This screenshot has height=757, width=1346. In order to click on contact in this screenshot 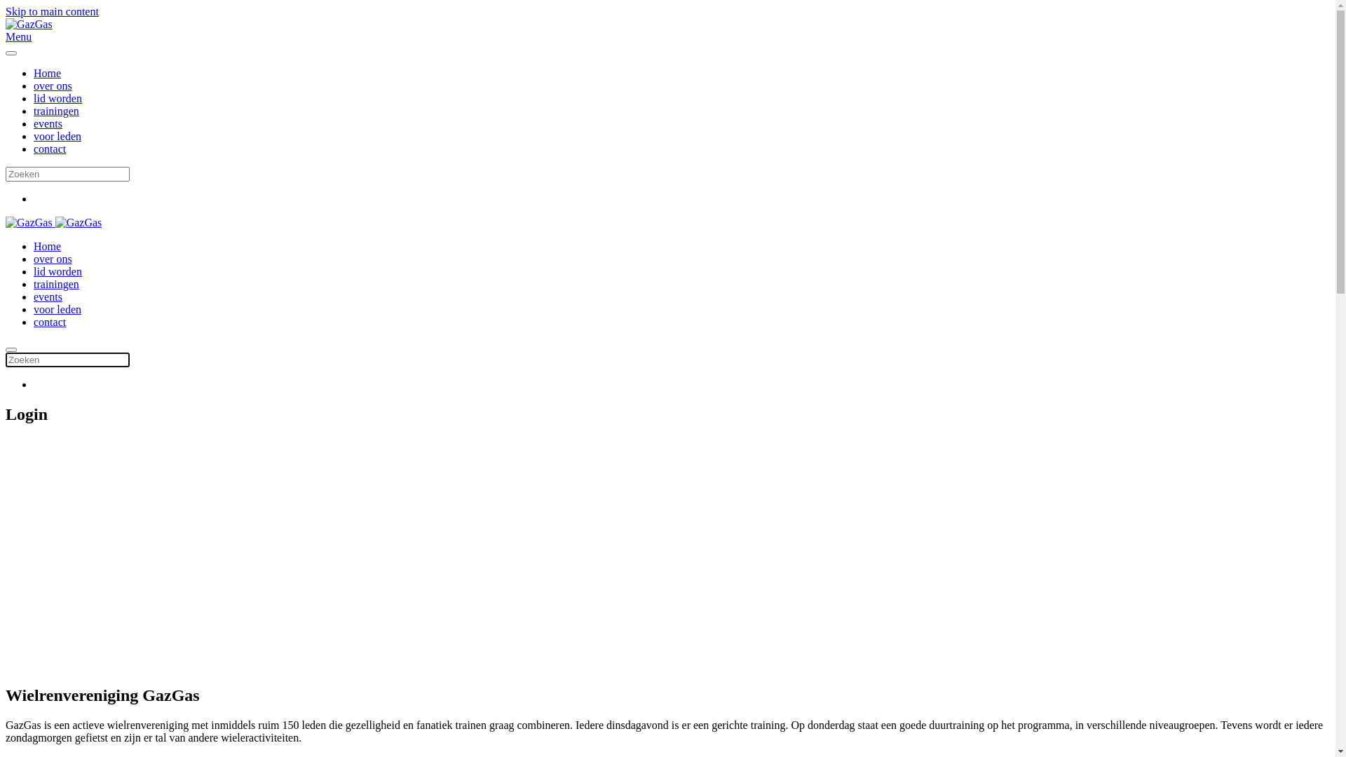, I will do `click(50, 149)`.